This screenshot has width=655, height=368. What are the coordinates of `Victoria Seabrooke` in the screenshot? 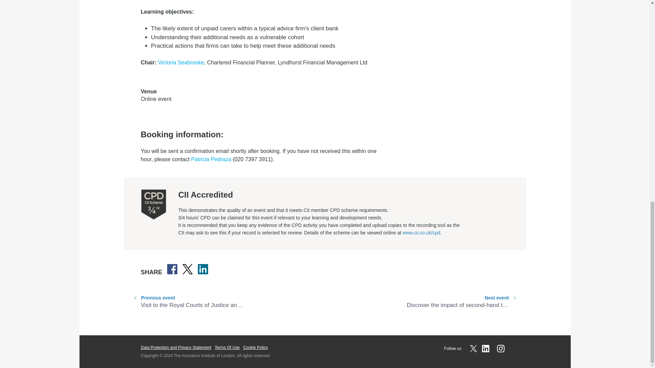 It's located at (181, 62).